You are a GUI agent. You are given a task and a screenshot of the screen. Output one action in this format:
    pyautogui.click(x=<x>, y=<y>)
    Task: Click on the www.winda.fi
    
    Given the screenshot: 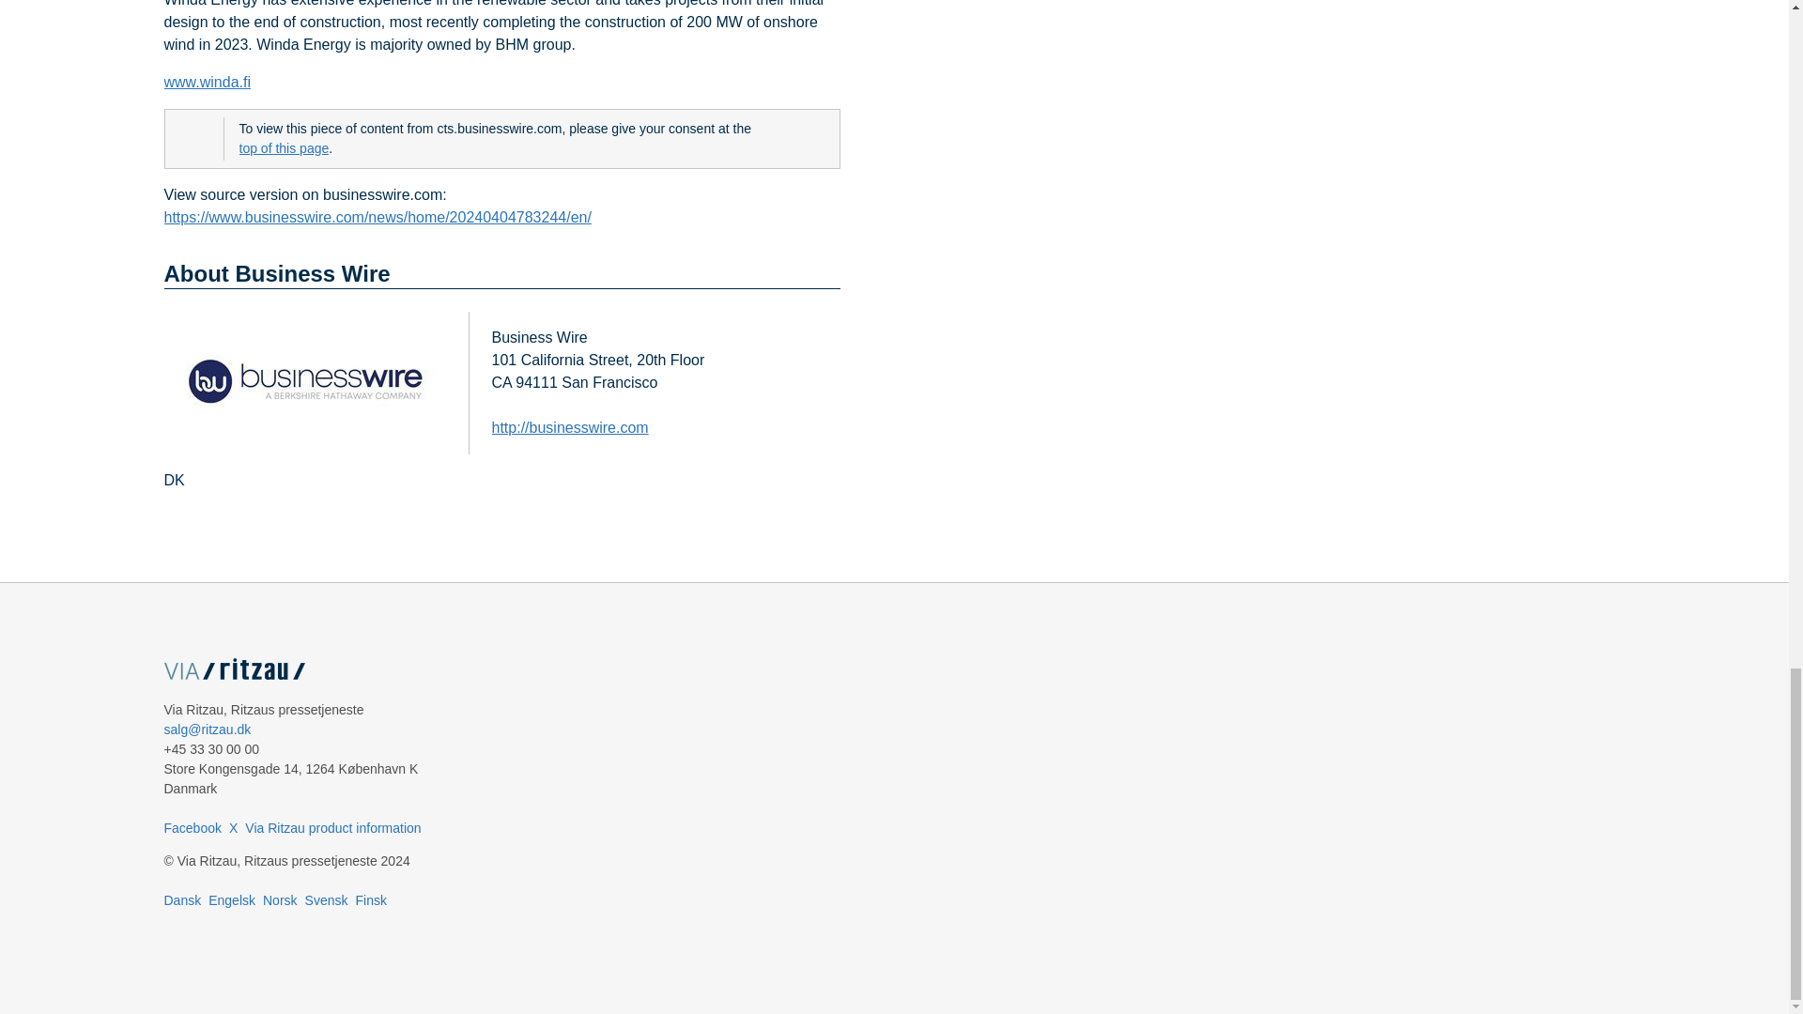 What is the action you would take?
    pyautogui.click(x=207, y=83)
    